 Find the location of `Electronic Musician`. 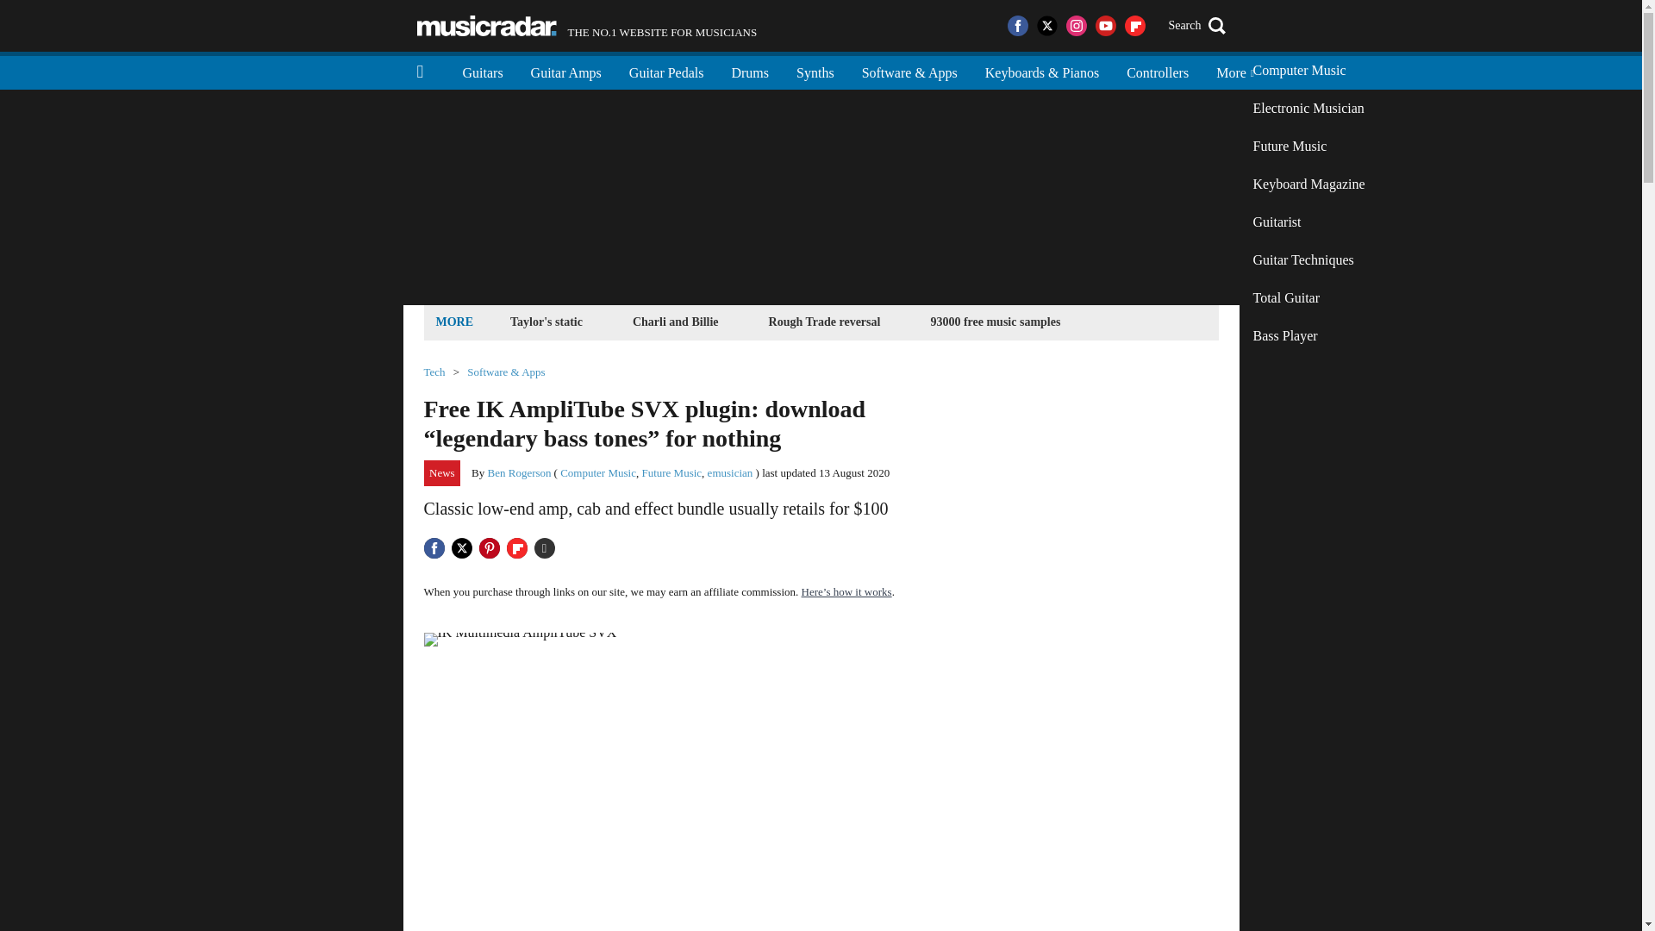

Electronic Musician is located at coordinates (676, 321).